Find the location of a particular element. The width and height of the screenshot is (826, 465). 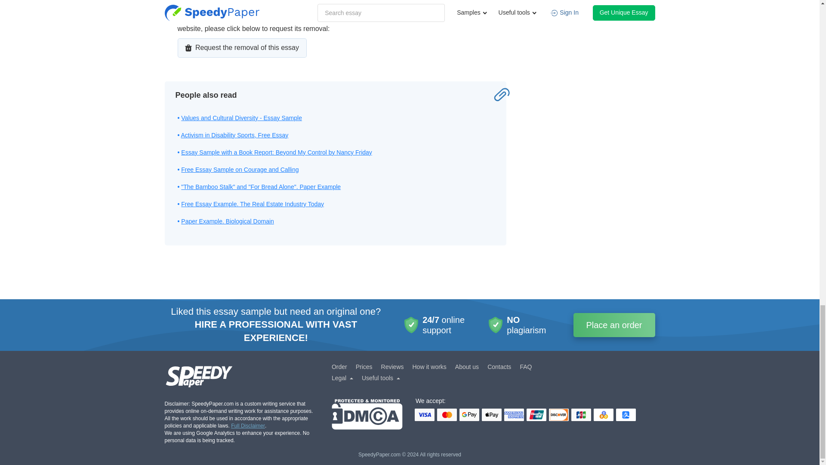

payment-method is located at coordinates (626, 415).